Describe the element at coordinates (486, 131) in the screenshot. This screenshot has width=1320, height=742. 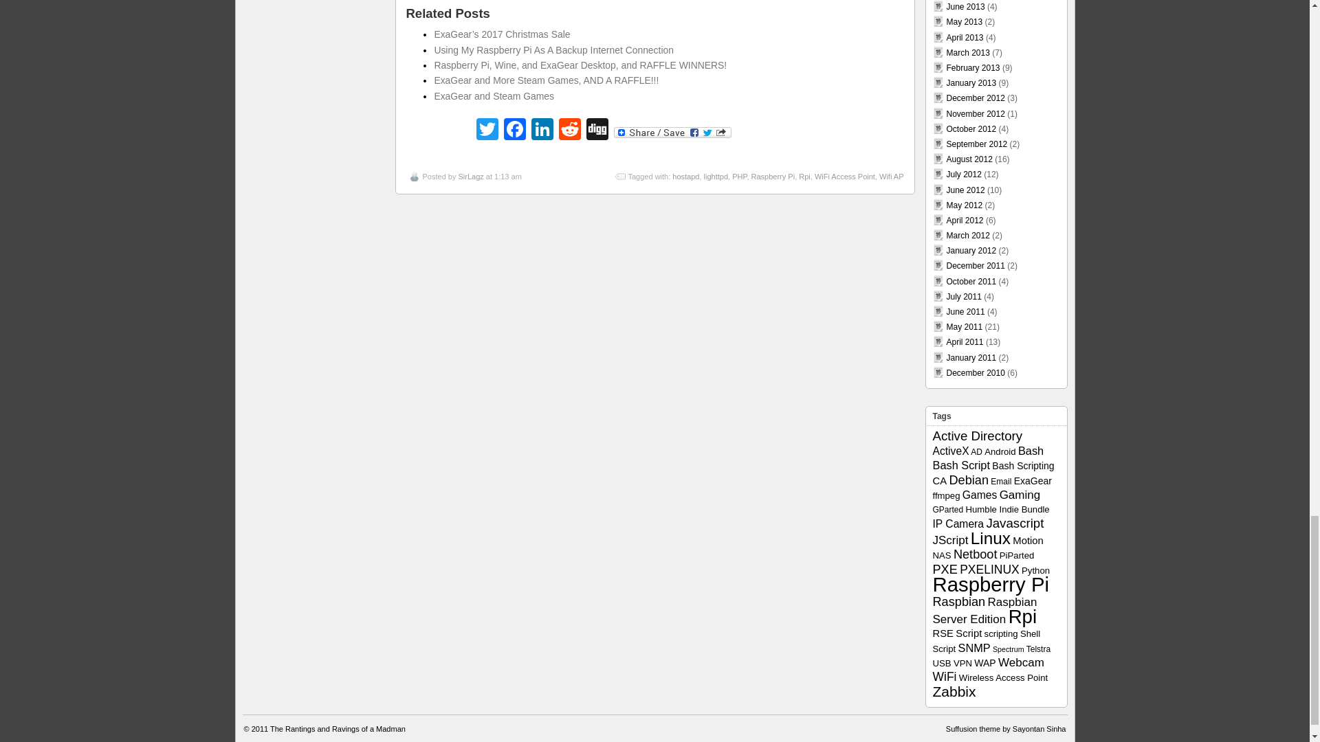
I see `Twitter` at that location.